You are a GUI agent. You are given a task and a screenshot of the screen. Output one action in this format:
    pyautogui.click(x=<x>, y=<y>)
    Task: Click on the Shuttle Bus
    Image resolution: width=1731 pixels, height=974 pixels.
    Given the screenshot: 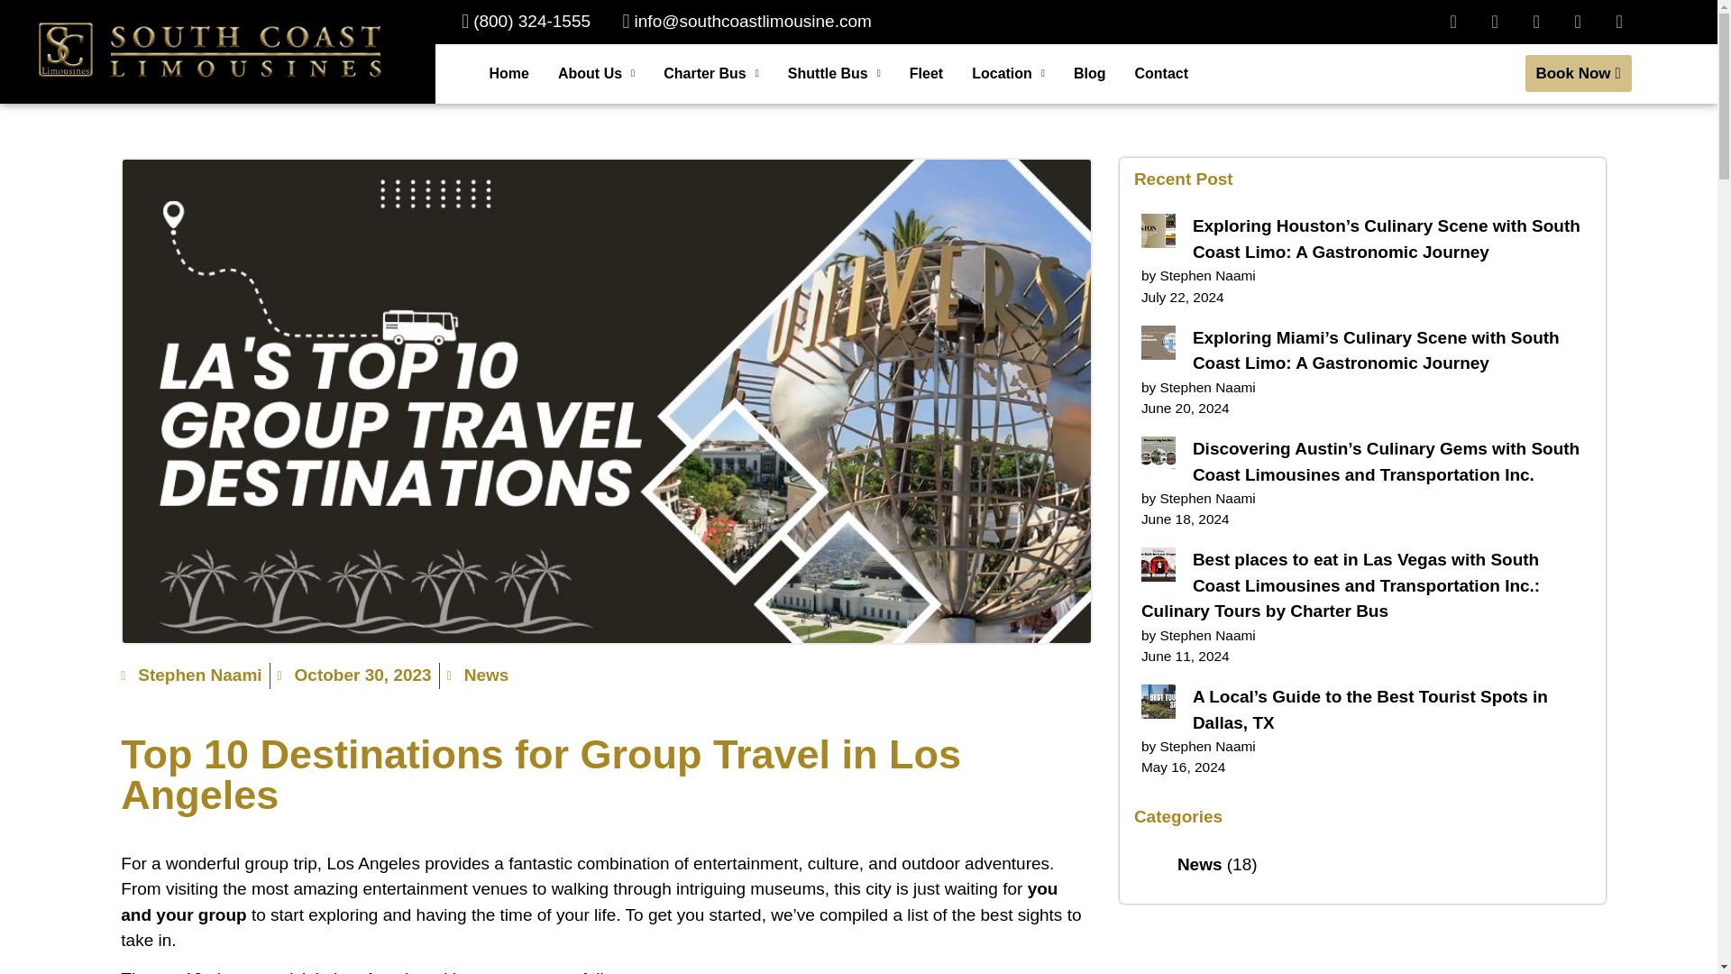 What is the action you would take?
    pyautogui.click(x=834, y=72)
    